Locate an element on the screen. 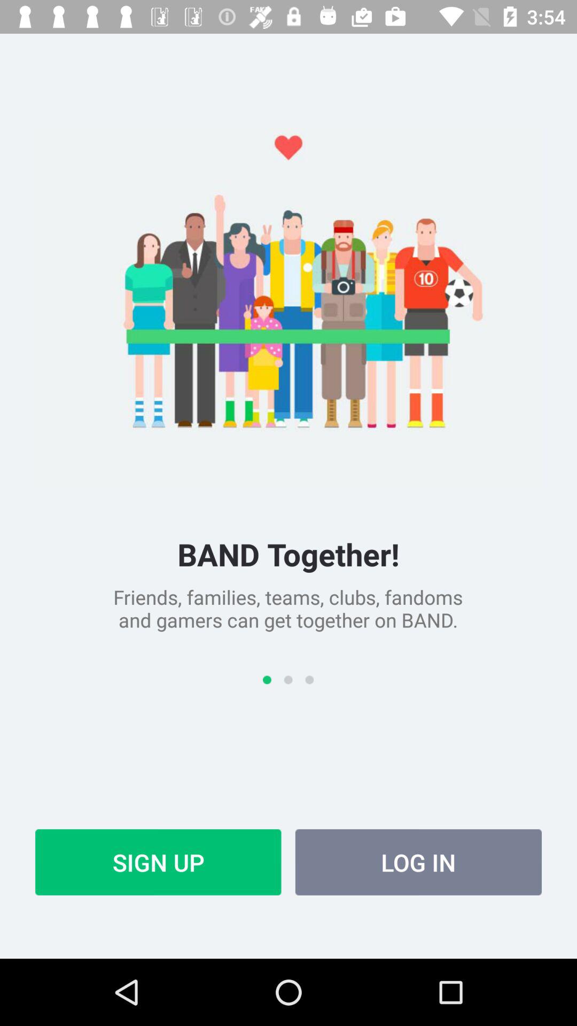 This screenshot has width=577, height=1026. tap item to the right of sign up icon is located at coordinates (418, 862).